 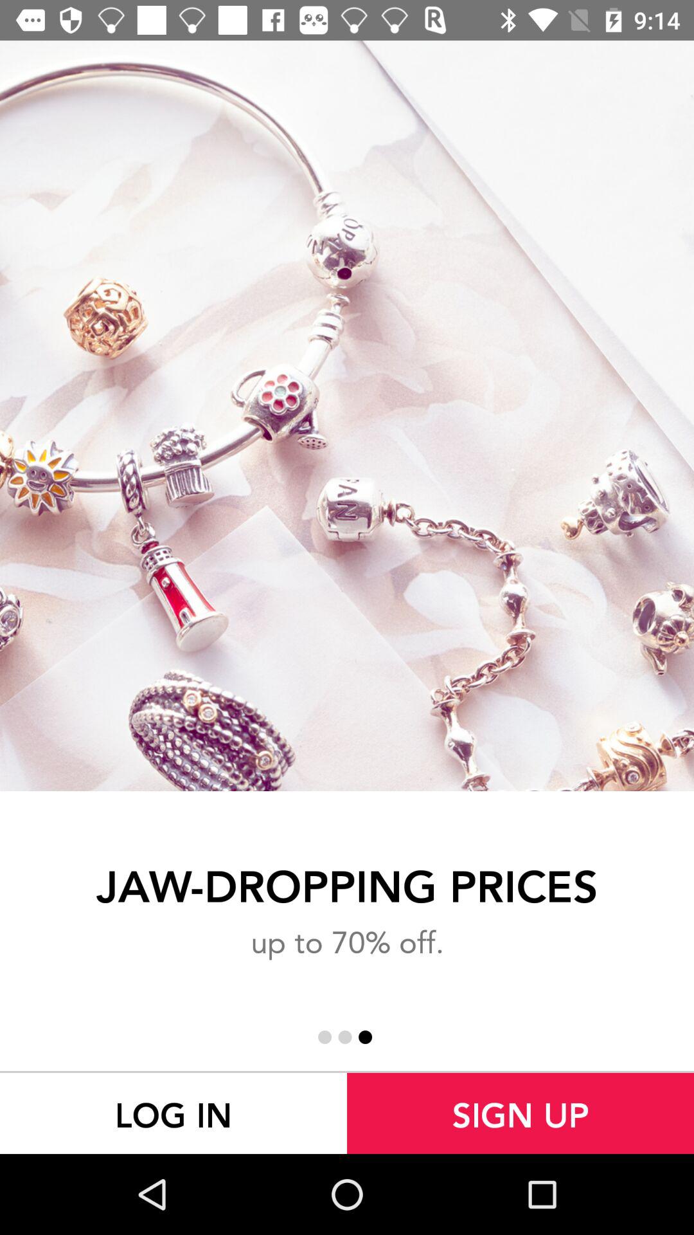 What do you see at coordinates (173, 1113) in the screenshot?
I see `turn on item to the left of sign up item` at bounding box center [173, 1113].